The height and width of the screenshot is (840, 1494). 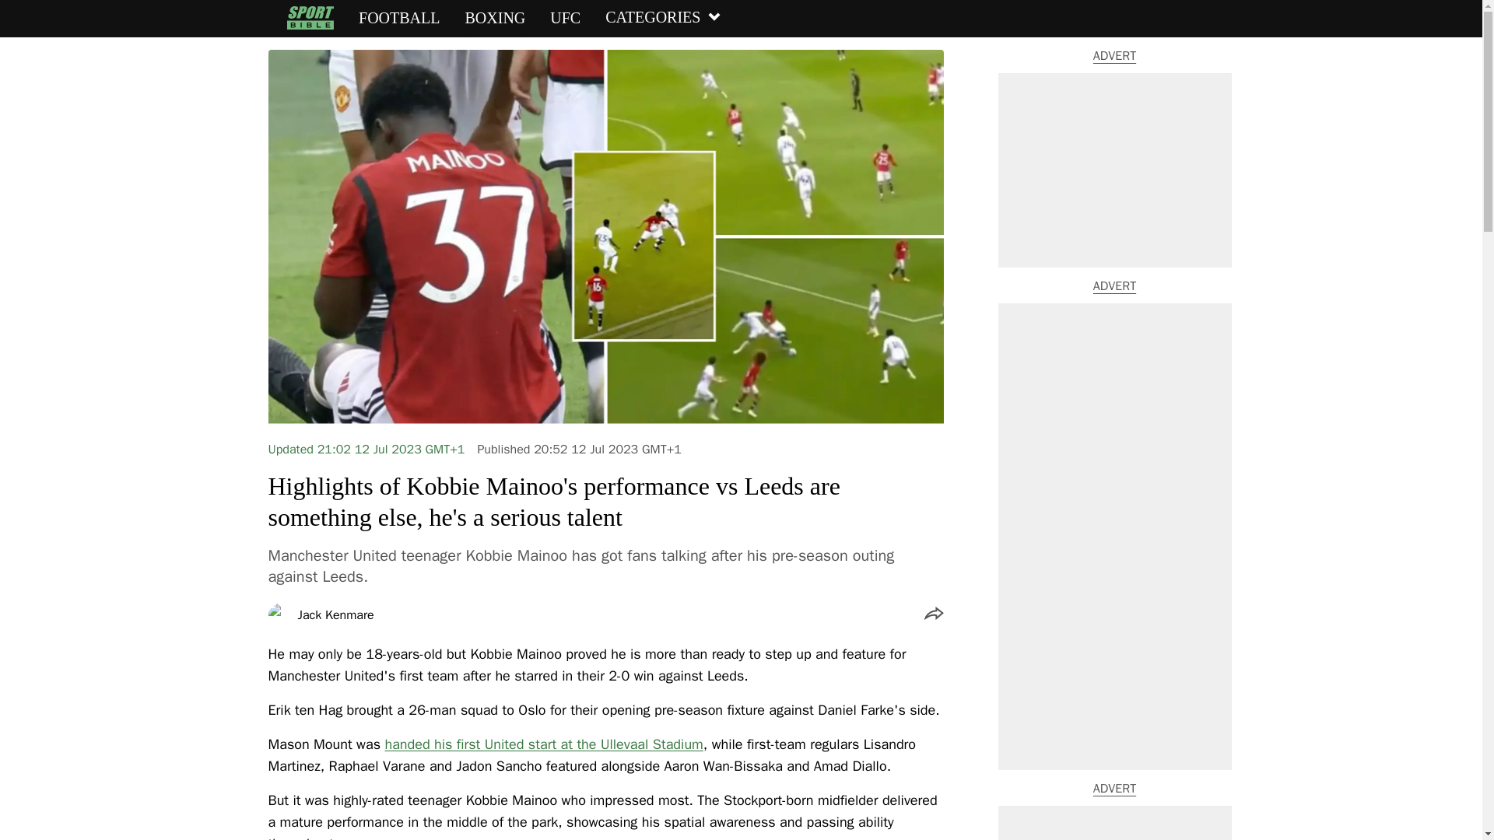 I want to click on FOOTBALL, so click(x=398, y=18).